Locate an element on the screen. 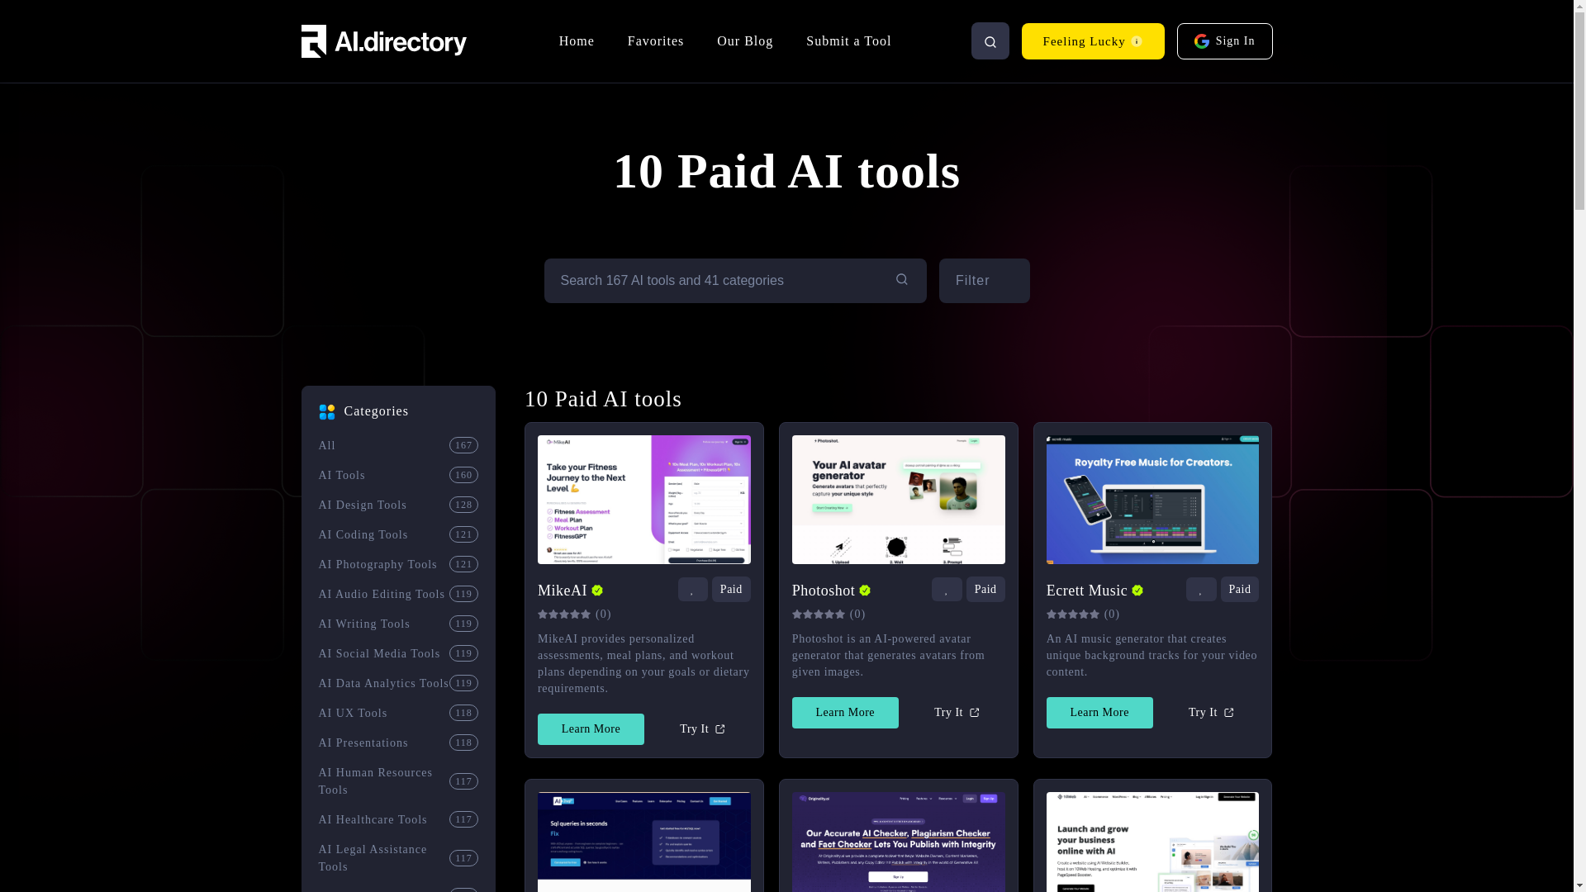 The width and height of the screenshot is (1586, 892). AI UX Tools is located at coordinates (384, 713).